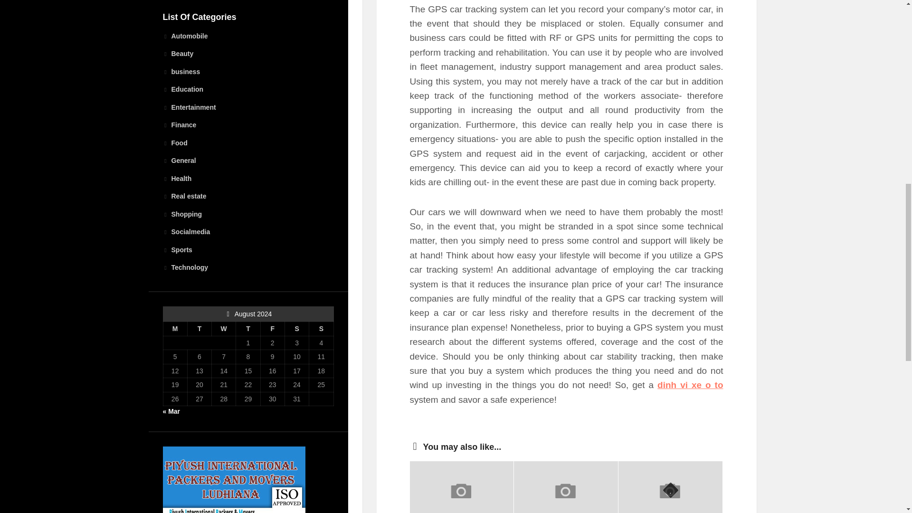  What do you see at coordinates (182, 89) in the screenshot?
I see `Education` at bounding box center [182, 89].